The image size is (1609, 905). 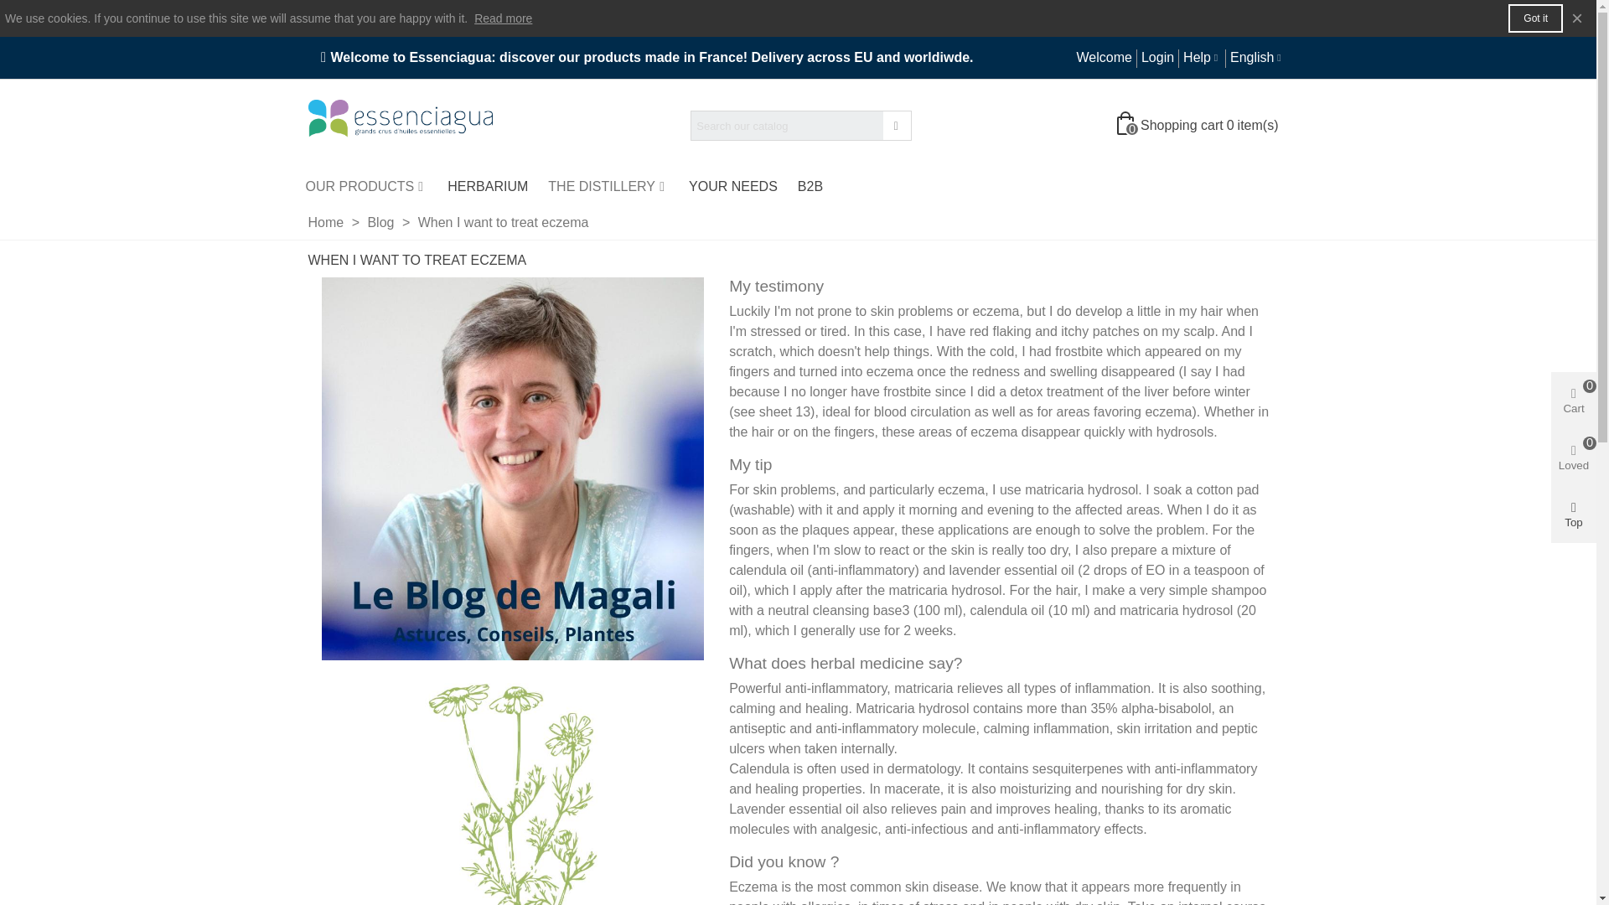 I want to click on Essenciagua, so click(x=401, y=126).